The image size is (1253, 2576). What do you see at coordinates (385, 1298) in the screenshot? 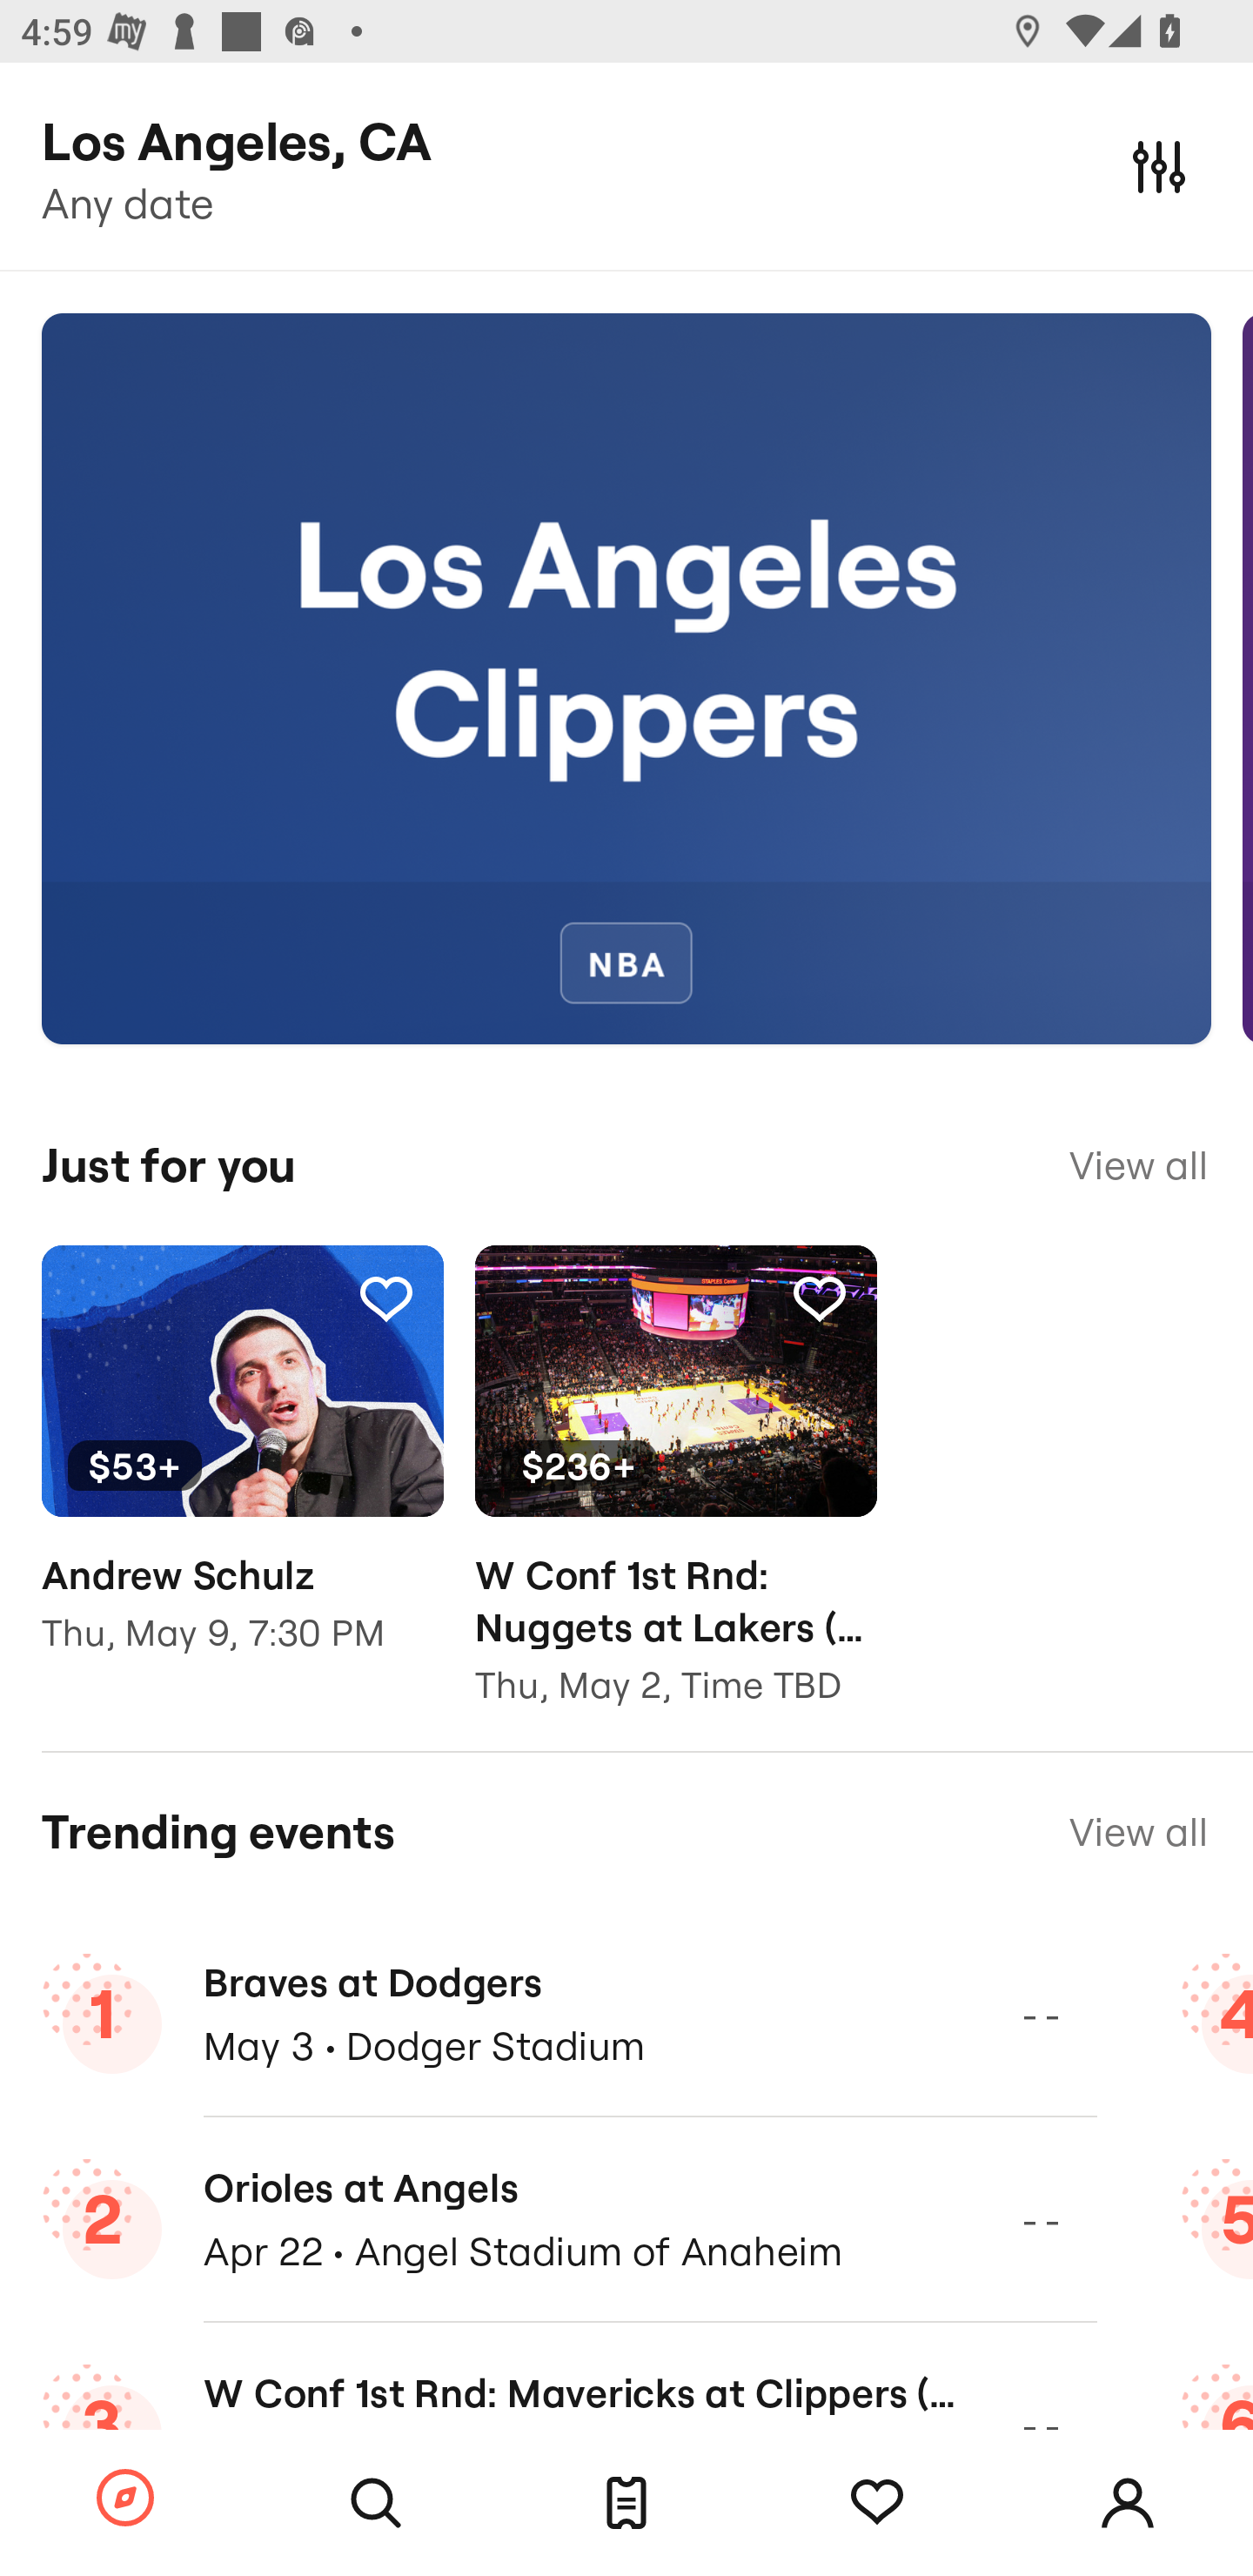
I see `Tracking` at bounding box center [385, 1298].